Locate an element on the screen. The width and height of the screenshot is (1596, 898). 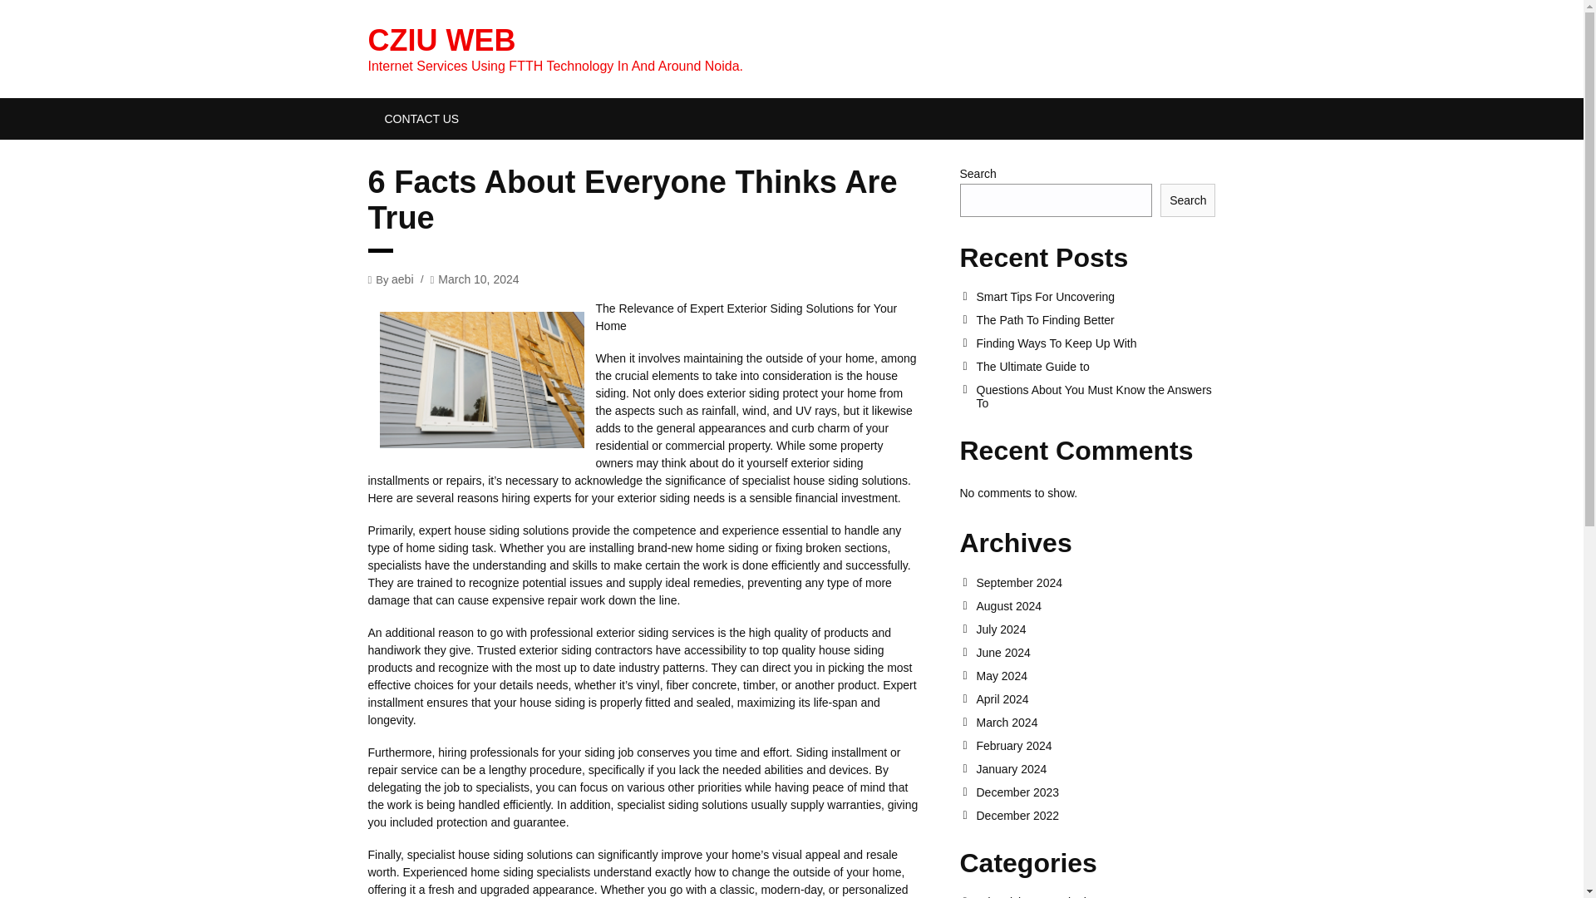
CZIU WEB is located at coordinates (441, 40).